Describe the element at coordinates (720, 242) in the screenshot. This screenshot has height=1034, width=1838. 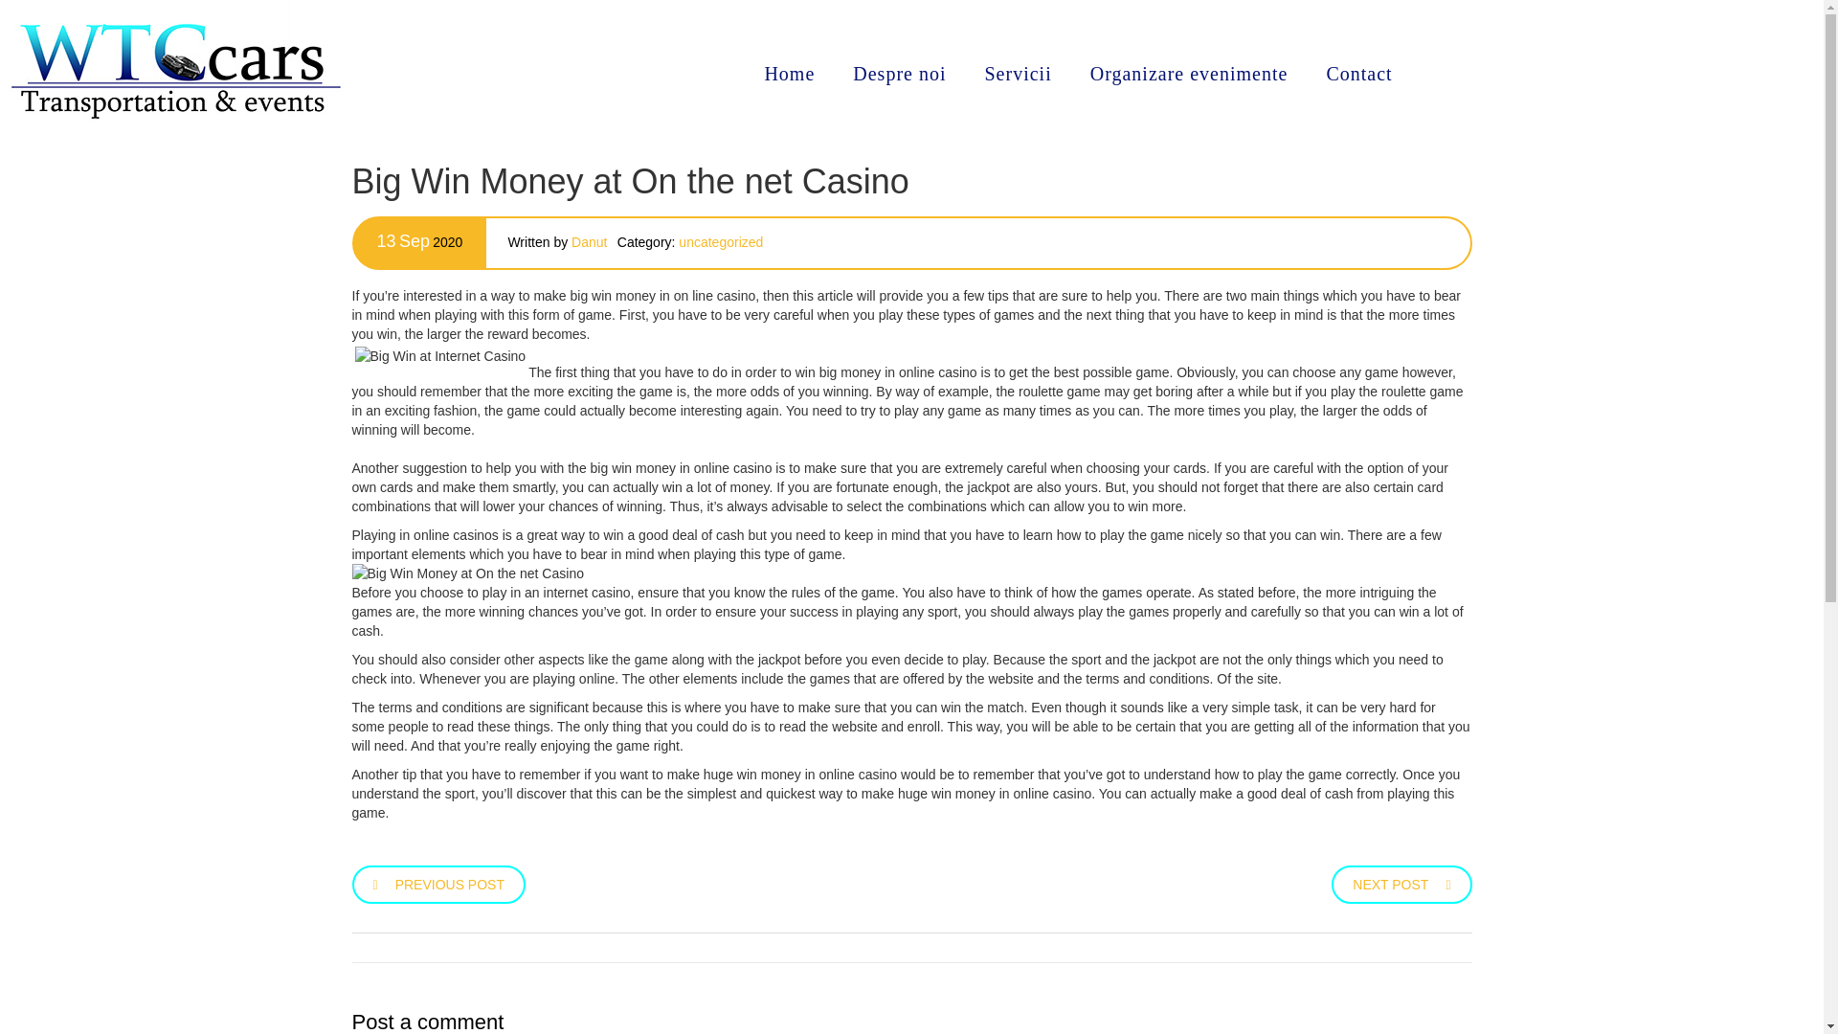
I see `uncategorized` at that location.